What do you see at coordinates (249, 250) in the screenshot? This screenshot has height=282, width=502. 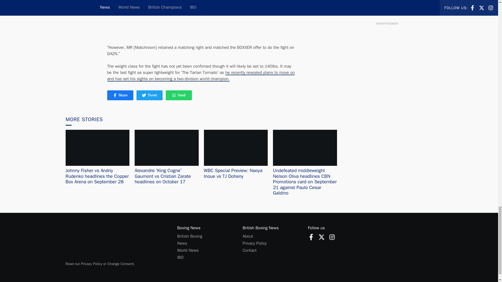 I see `Contact` at bounding box center [249, 250].